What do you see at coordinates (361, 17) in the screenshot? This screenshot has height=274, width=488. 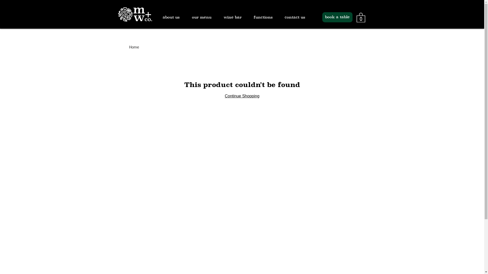 I see `0` at bounding box center [361, 17].